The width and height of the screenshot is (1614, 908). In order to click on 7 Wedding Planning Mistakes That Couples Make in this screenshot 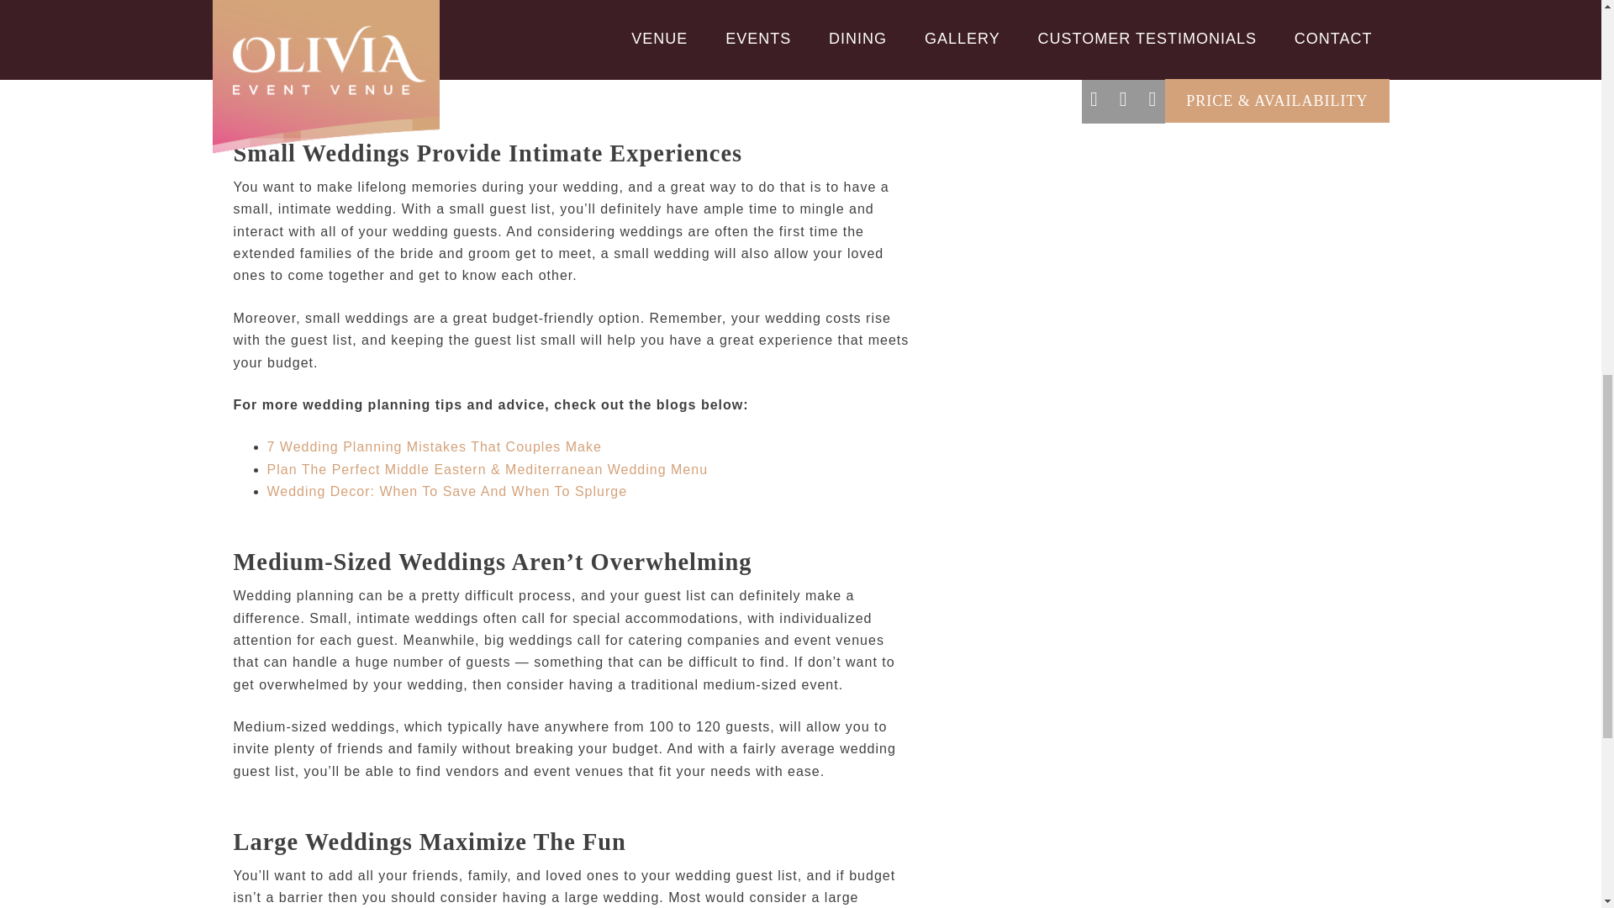, I will do `click(435, 446)`.